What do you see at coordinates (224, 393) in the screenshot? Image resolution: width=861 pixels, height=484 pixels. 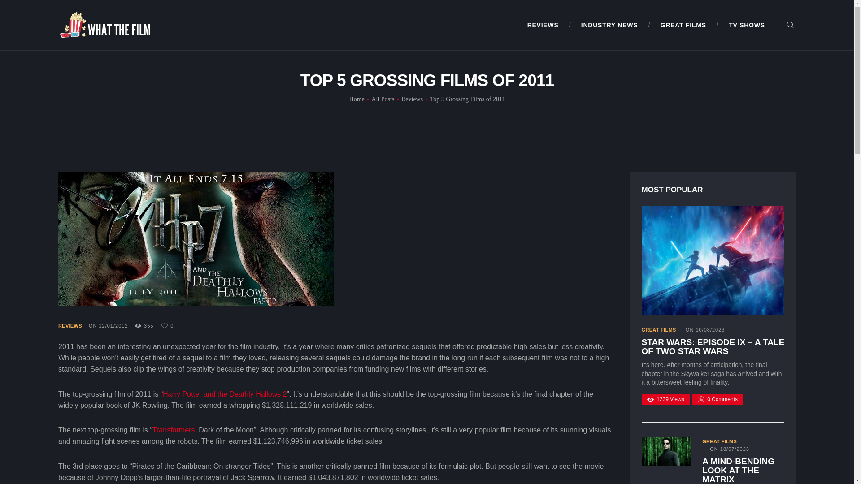 I see `Harry Potter and the Deathly Hallows 2` at bounding box center [224, 393].